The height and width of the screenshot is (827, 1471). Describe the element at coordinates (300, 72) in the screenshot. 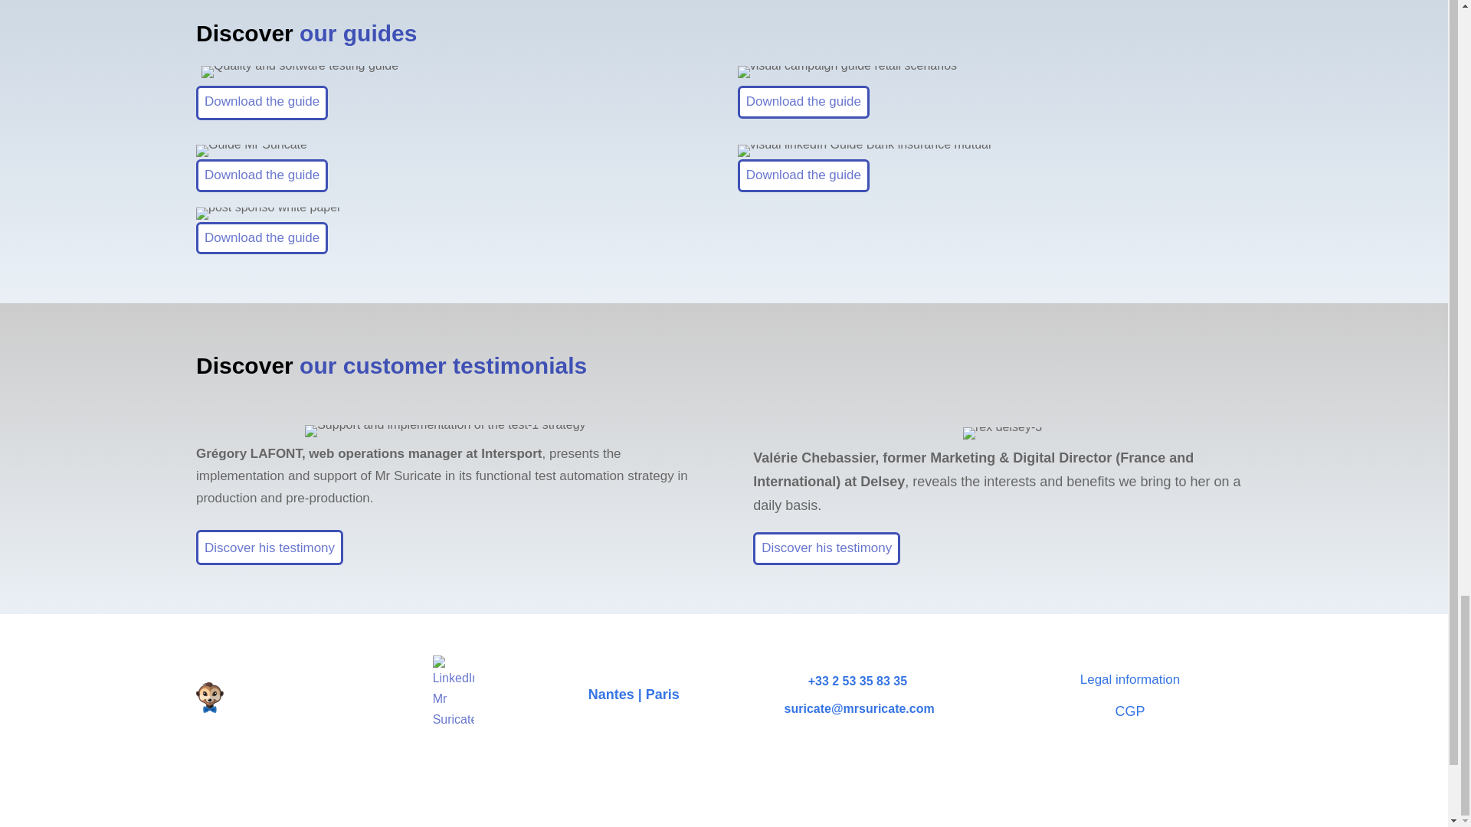

I see `Quality and software testing guide` at that location.